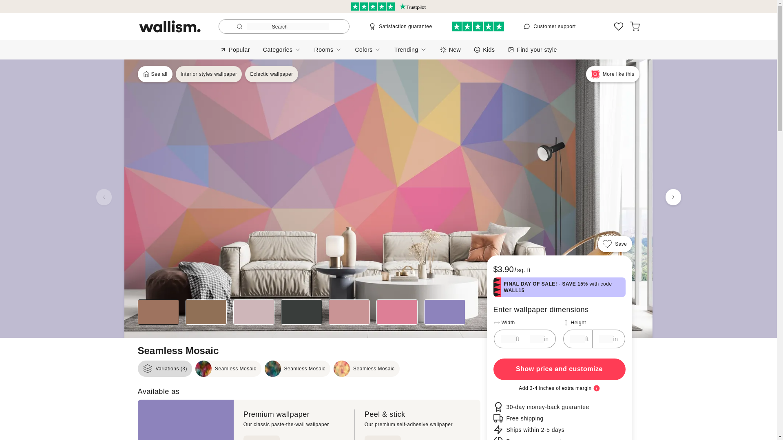 The width and height of the screenshot is (783, 440). What do you see at coordinates (235, 49) in the screenshot?
I see `Popular` at bounding box center [235, 49].